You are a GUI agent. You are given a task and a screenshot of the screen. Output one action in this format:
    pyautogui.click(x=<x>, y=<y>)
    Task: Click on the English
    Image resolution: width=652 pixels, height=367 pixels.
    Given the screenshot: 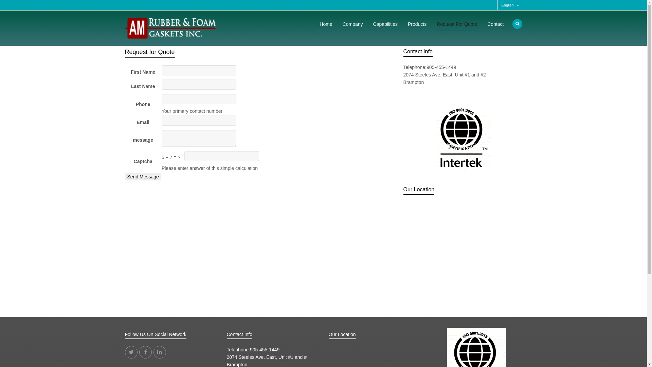 What is the action you would take?
    pyautogui.click(x=507, y=5)
    